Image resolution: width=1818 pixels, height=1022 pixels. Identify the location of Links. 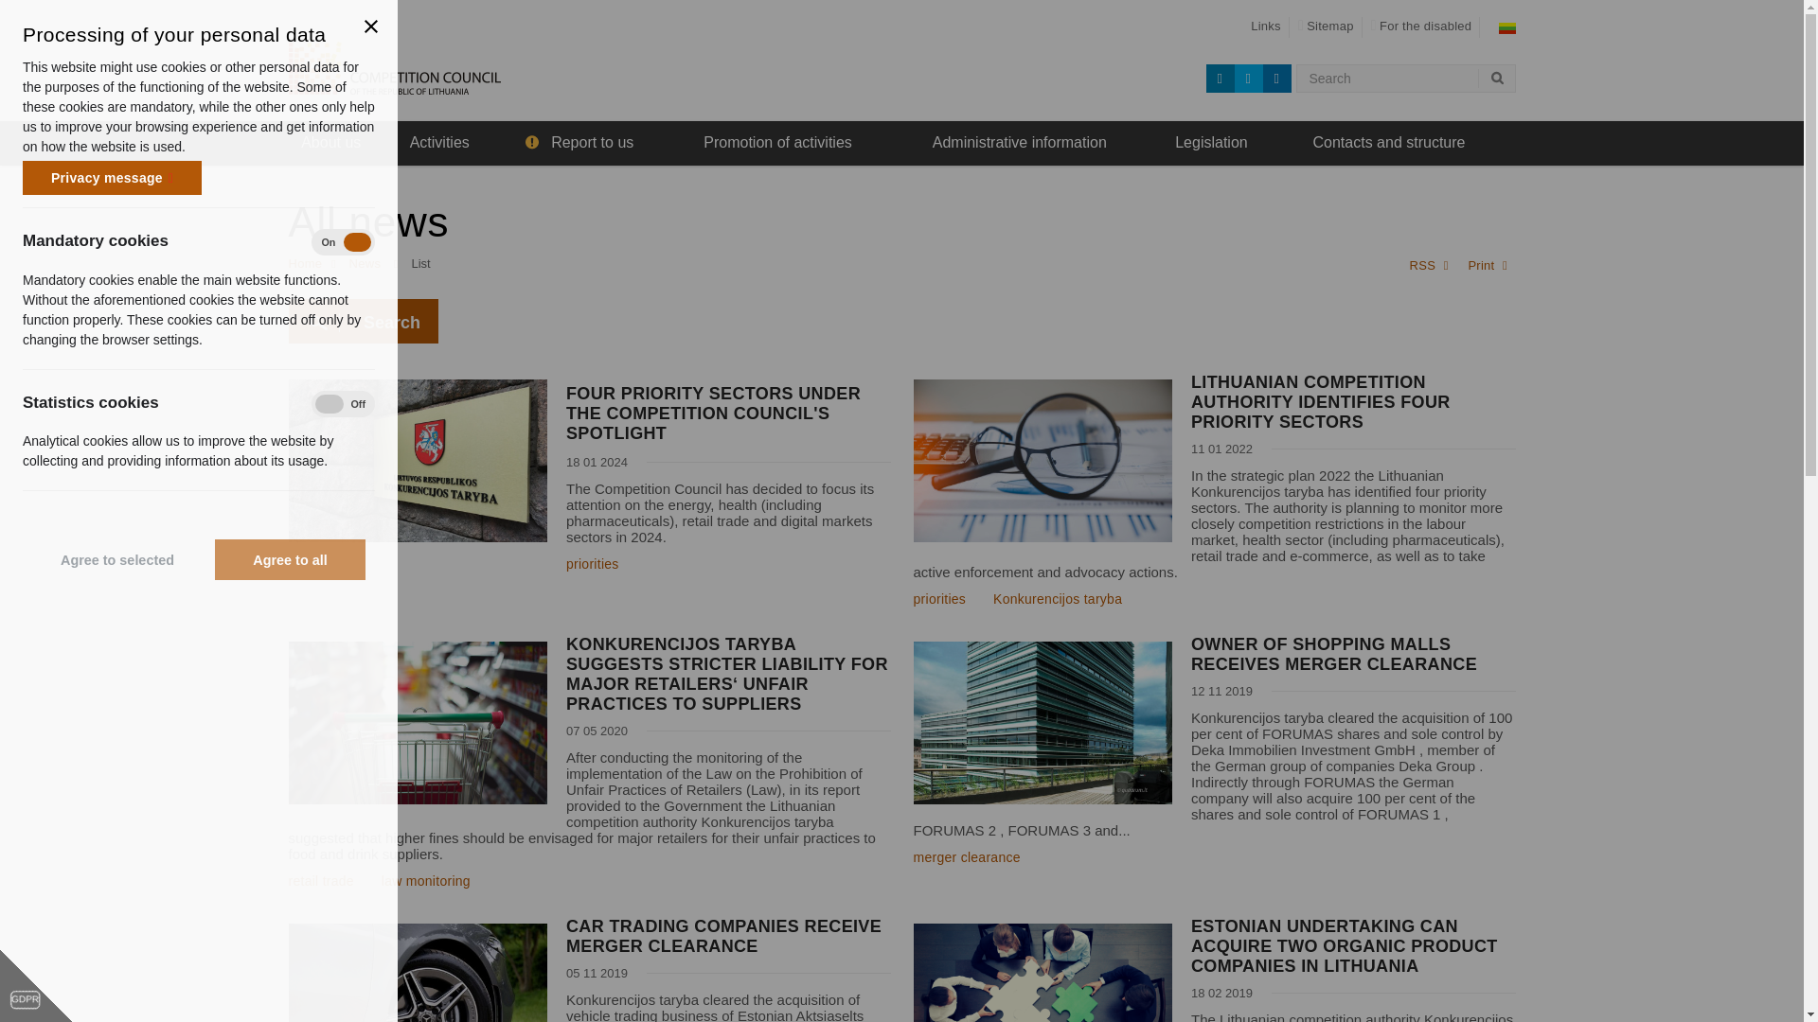
(1265, 26).